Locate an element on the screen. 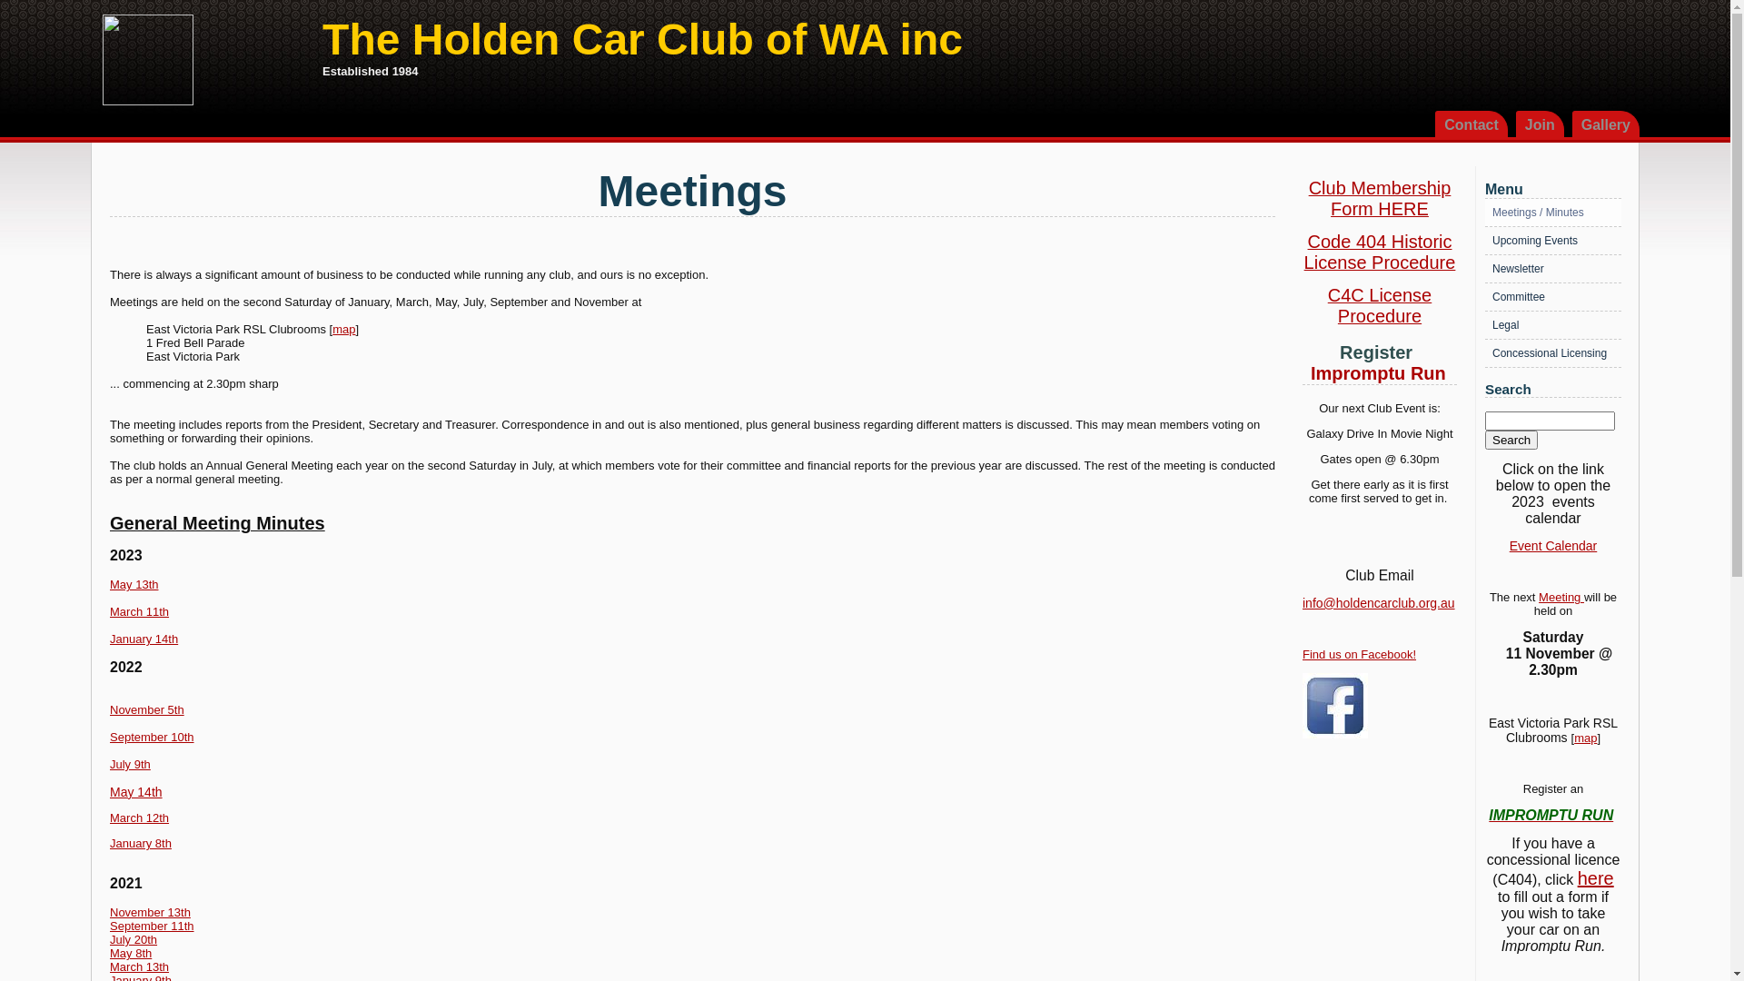 The height and width of the screenshot is (981, 1744). July 20th is located at coordinates (134, 939).